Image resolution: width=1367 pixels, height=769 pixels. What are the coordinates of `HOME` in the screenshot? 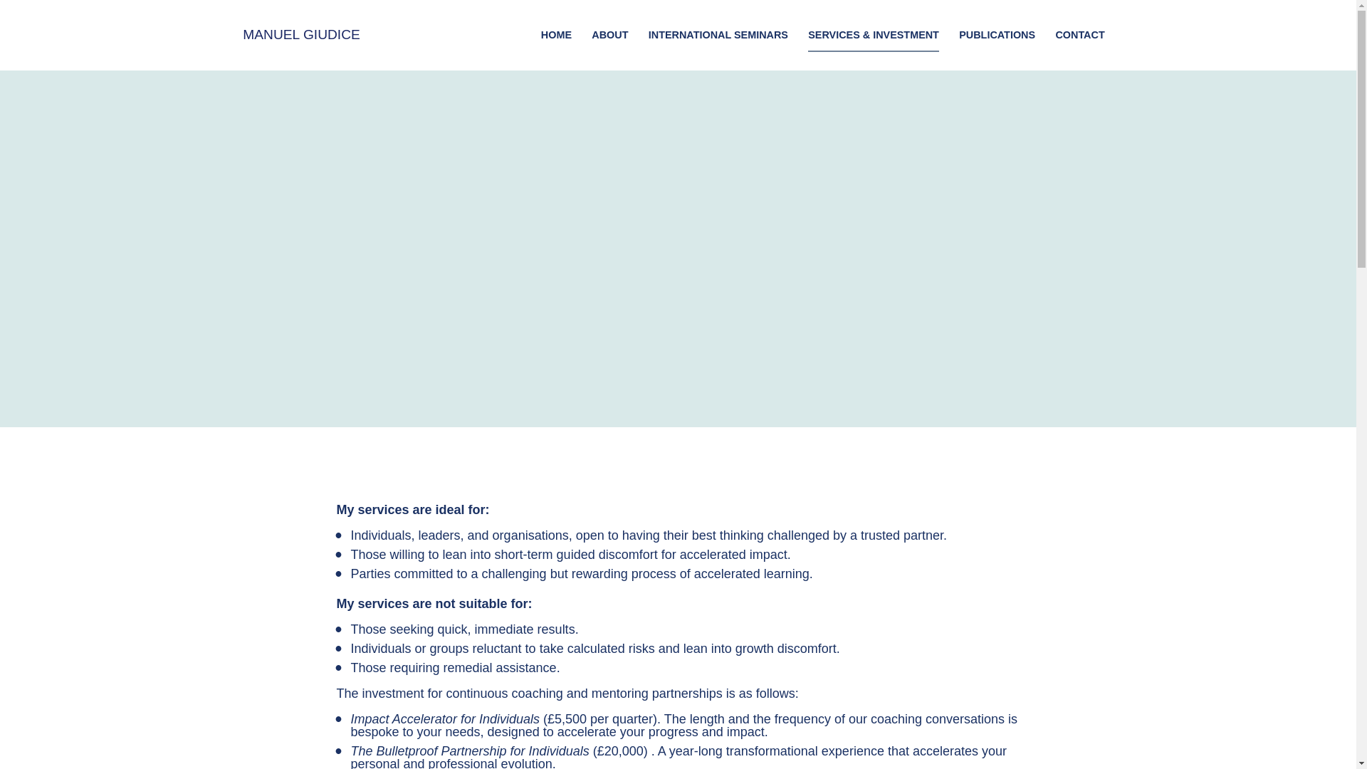 It's located at (556, 35).